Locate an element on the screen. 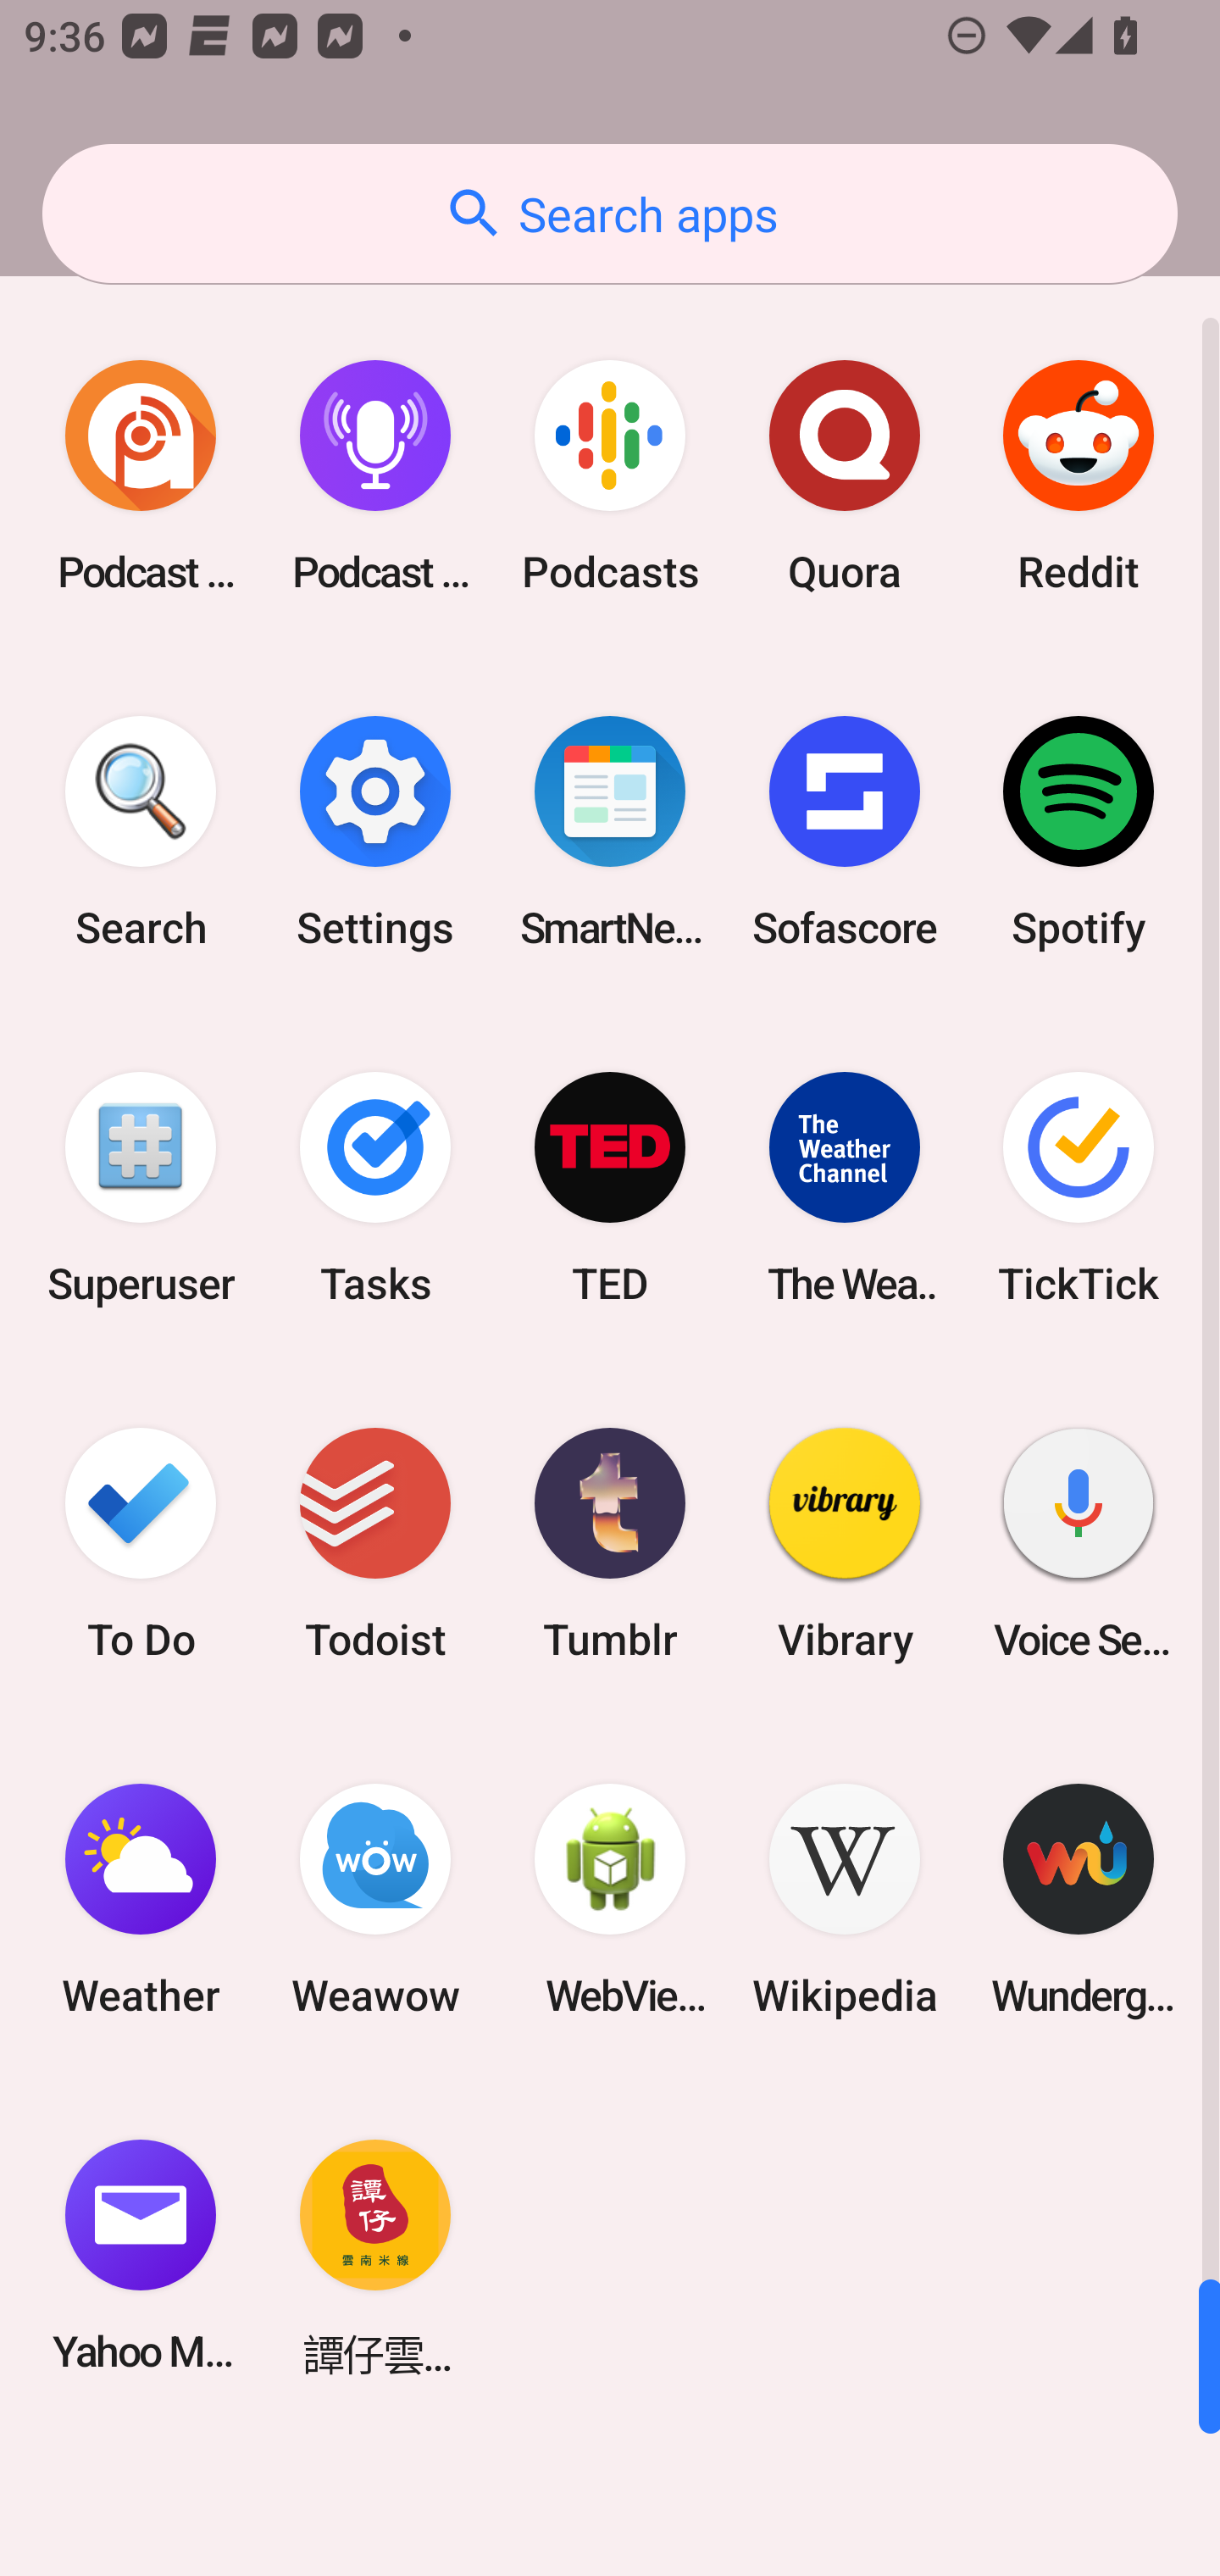  Tasks is located at coordinates (375, 1187).